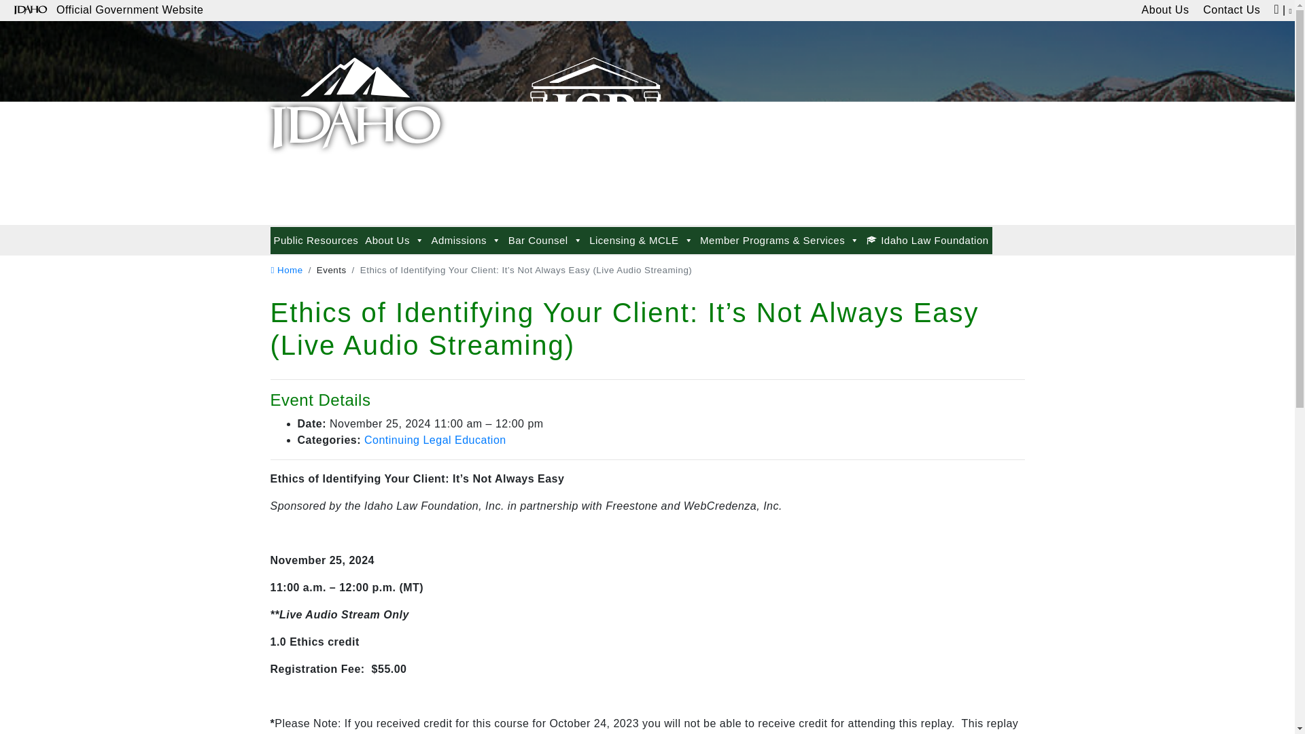  What do you see at coordinates (1165, 11) in the screenshot?
I see `About Us` at bounding box center [1165, 11].